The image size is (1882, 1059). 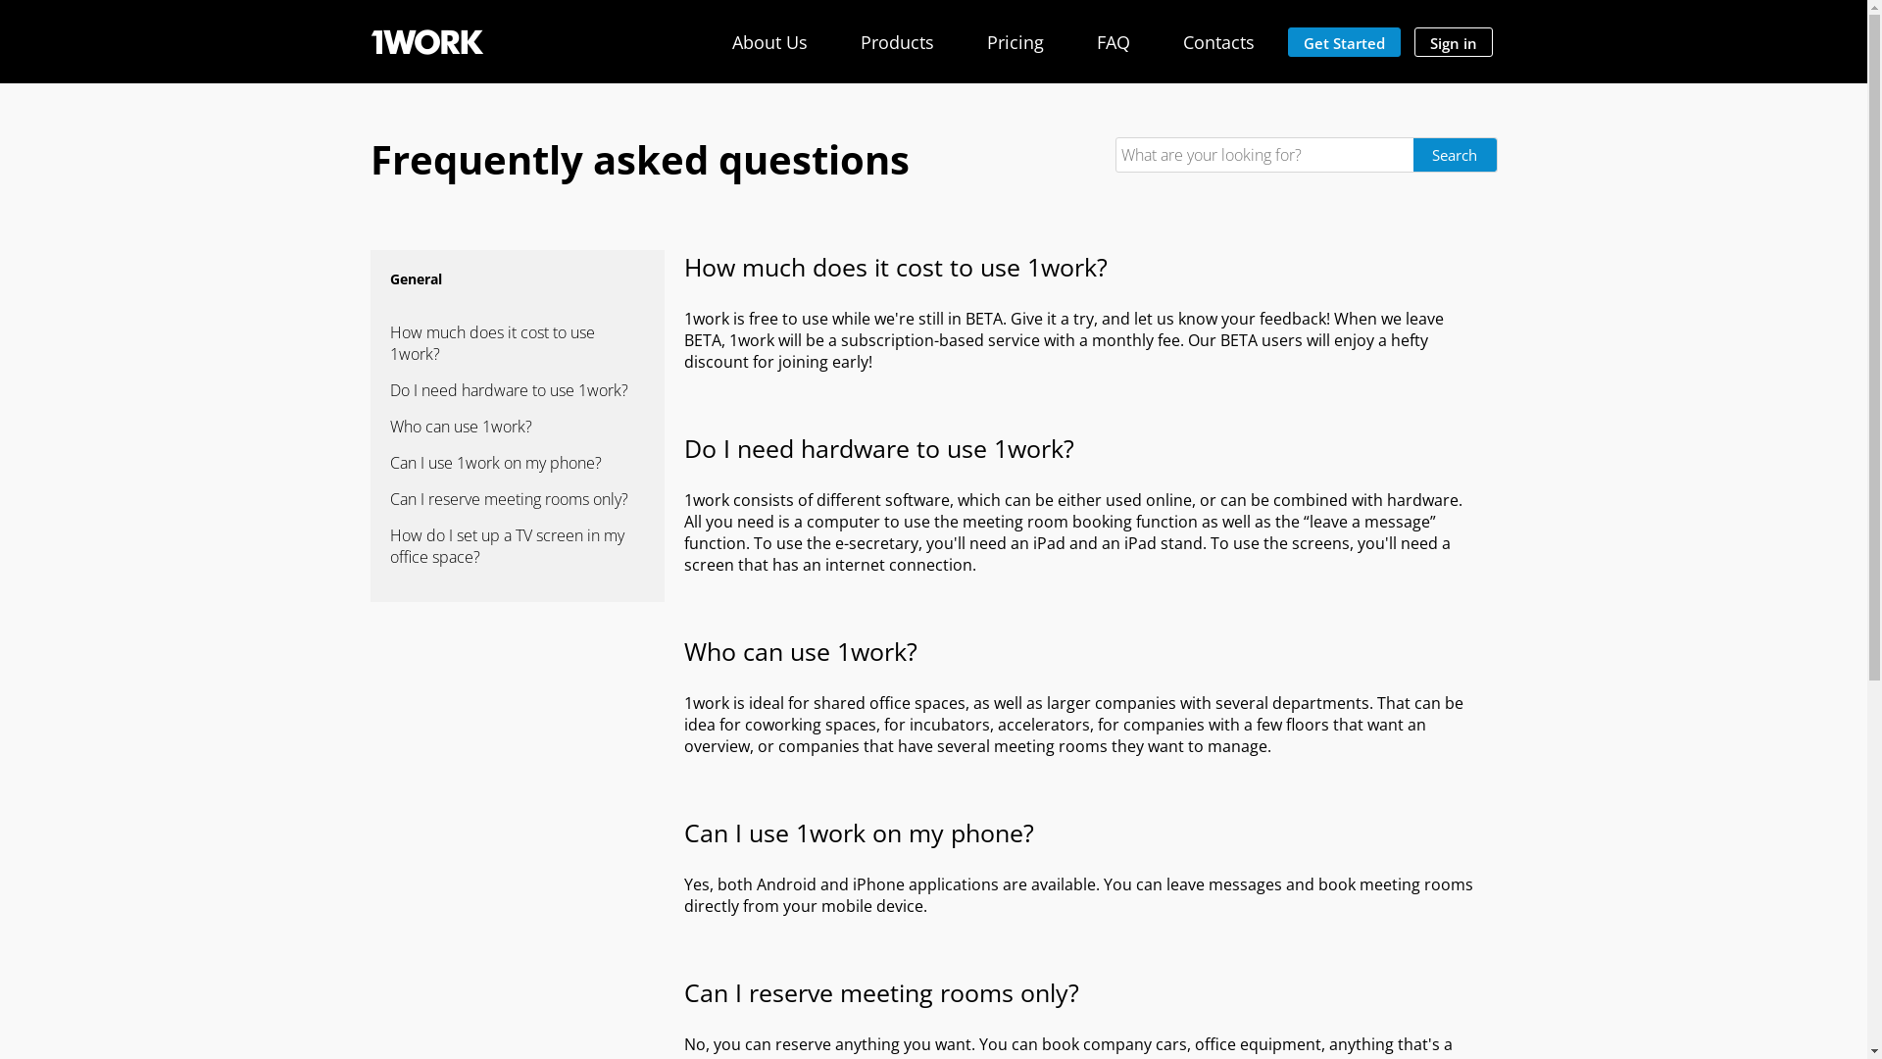 I want to click on Do I need hardware to use 1work?, so click(x=518, y=390).